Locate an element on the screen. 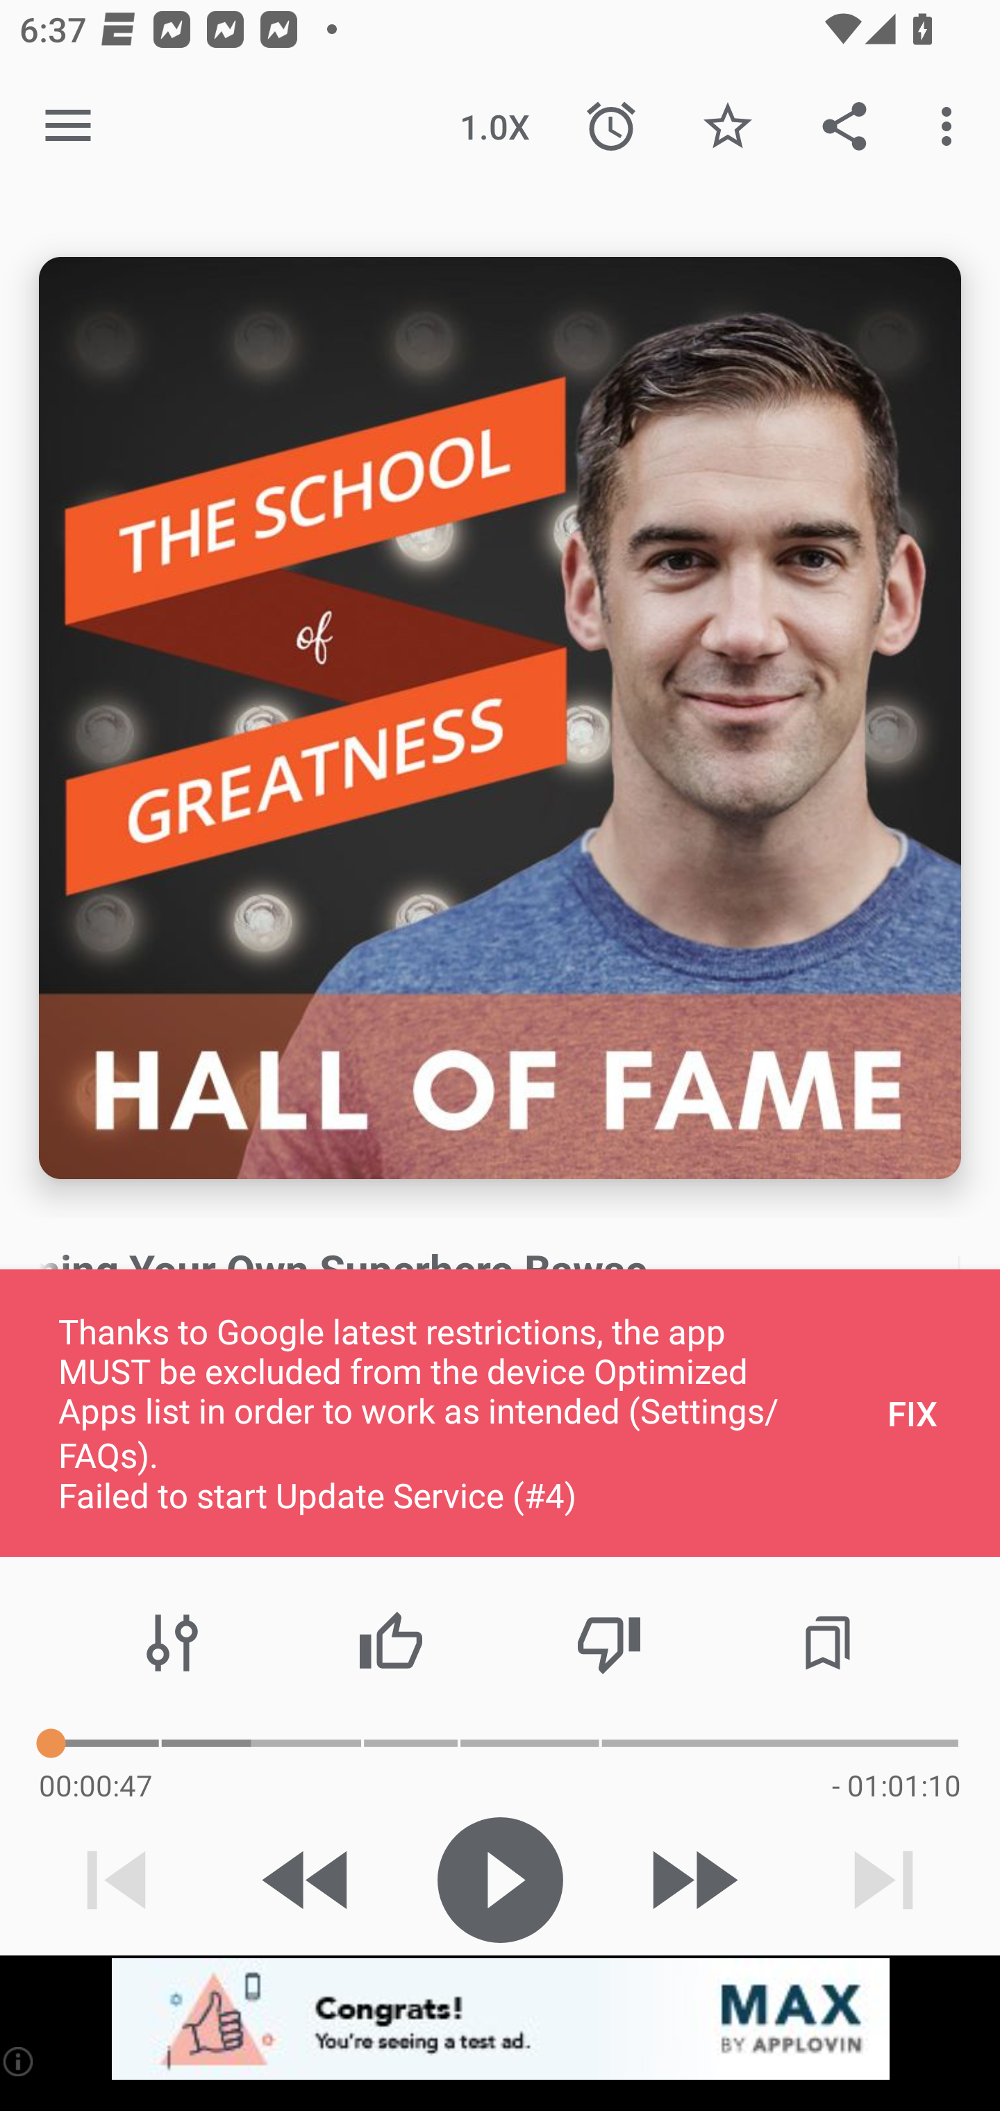 The image size is (1000, 2111). Skip 15s backward is located at coordinates (308, 1880).